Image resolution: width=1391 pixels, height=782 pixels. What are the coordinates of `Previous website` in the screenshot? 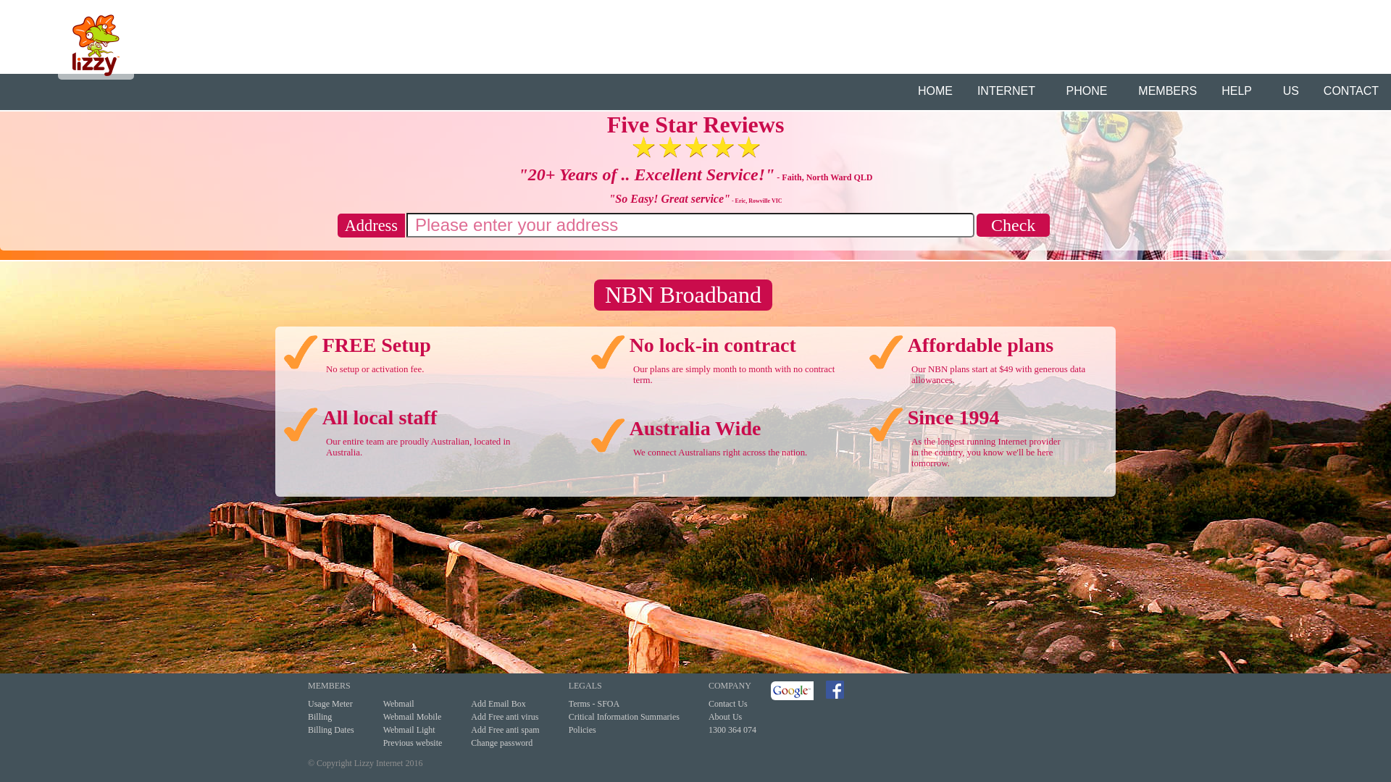 It's located at (413, 743).